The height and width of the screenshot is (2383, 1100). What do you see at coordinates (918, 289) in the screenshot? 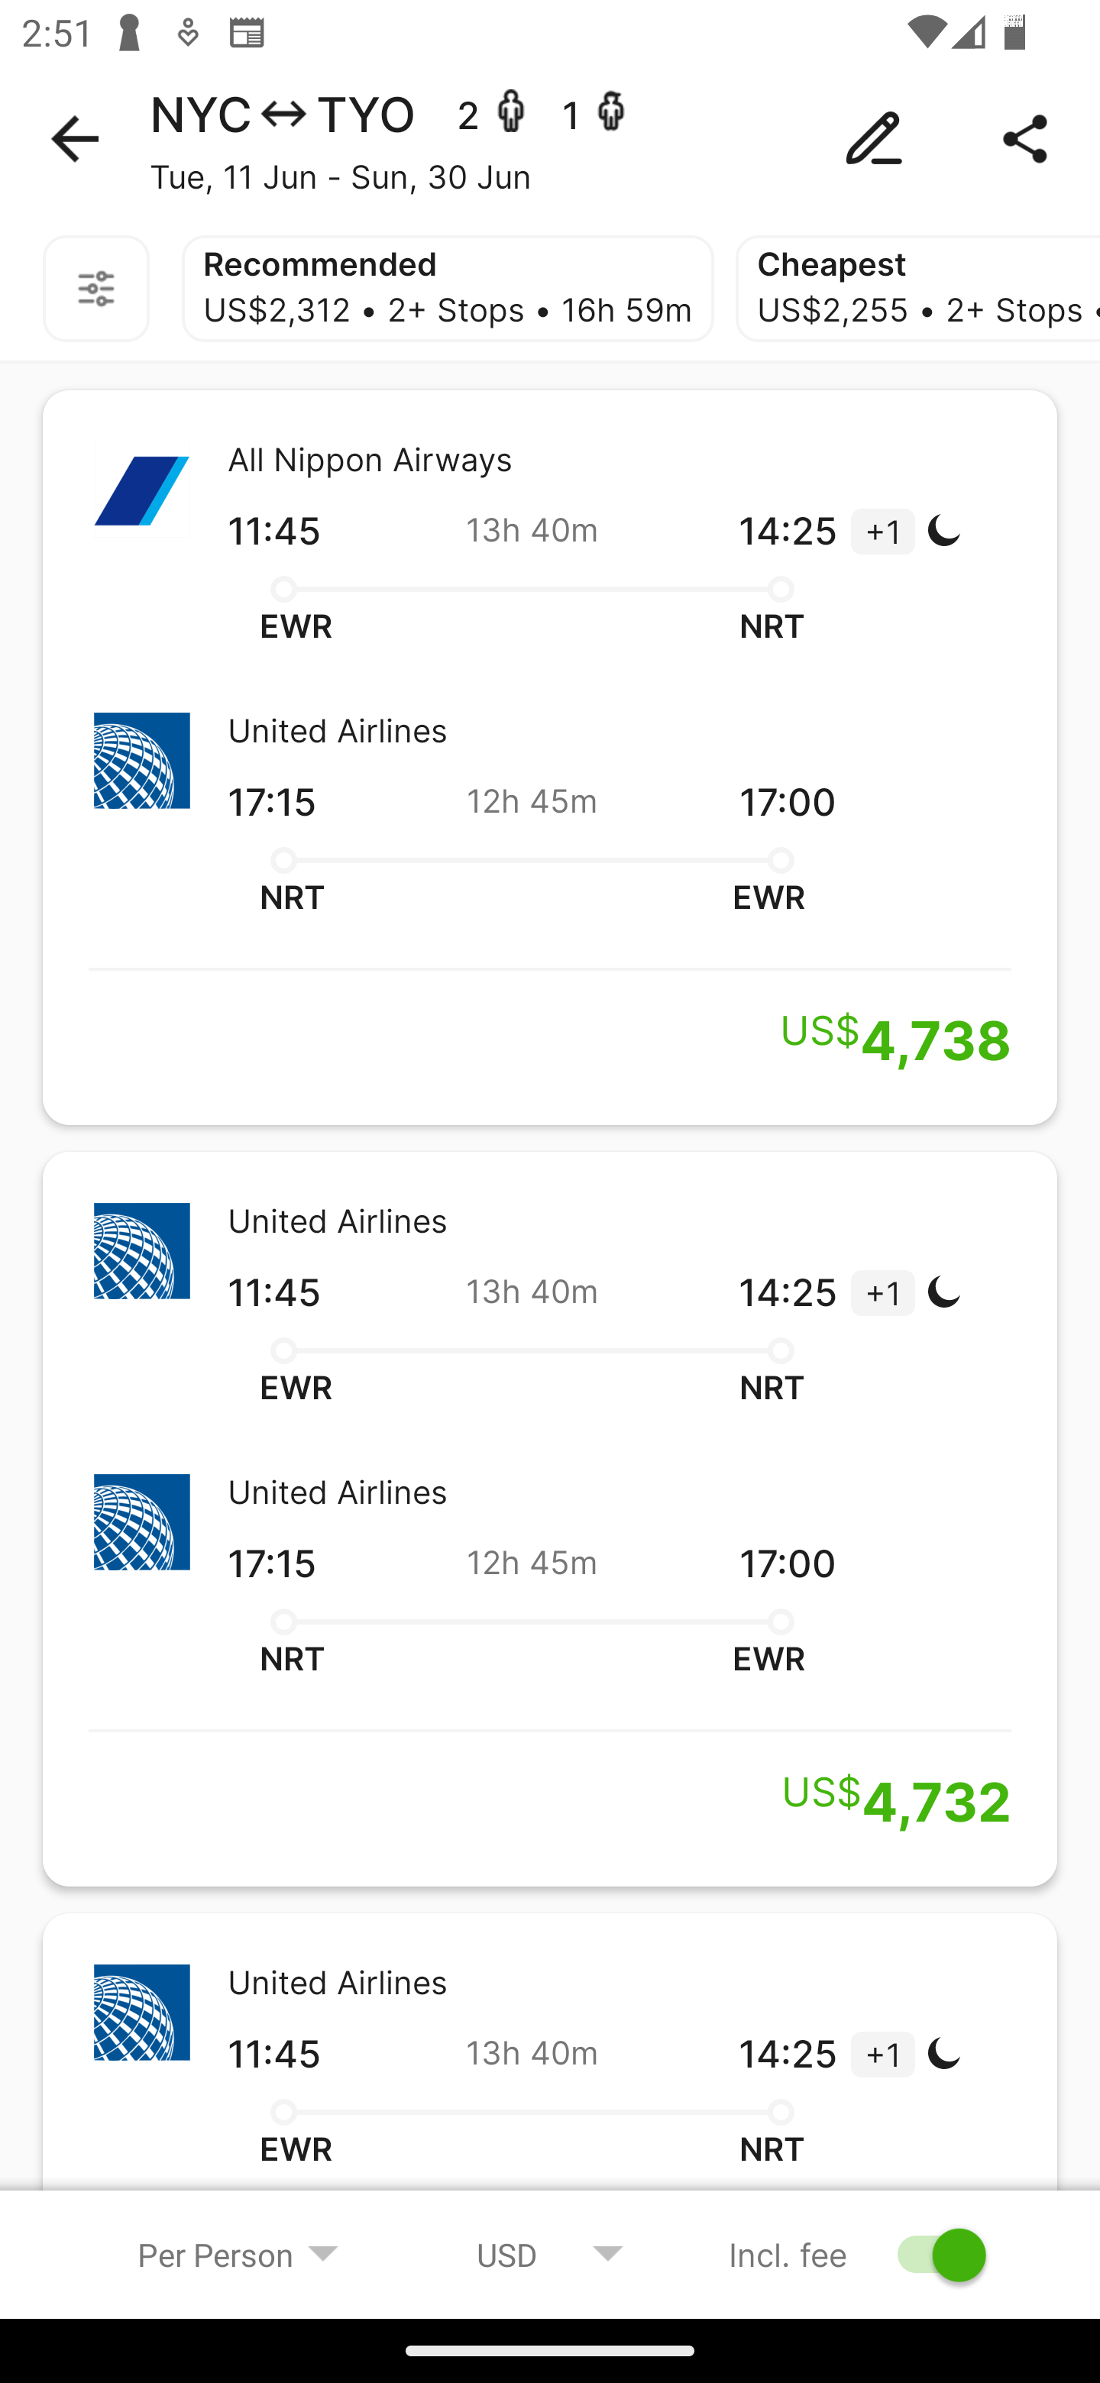
I see `Cheapest US$2,255 • 2+ Stops • 24h 8m` at bounding box center [918, 289].